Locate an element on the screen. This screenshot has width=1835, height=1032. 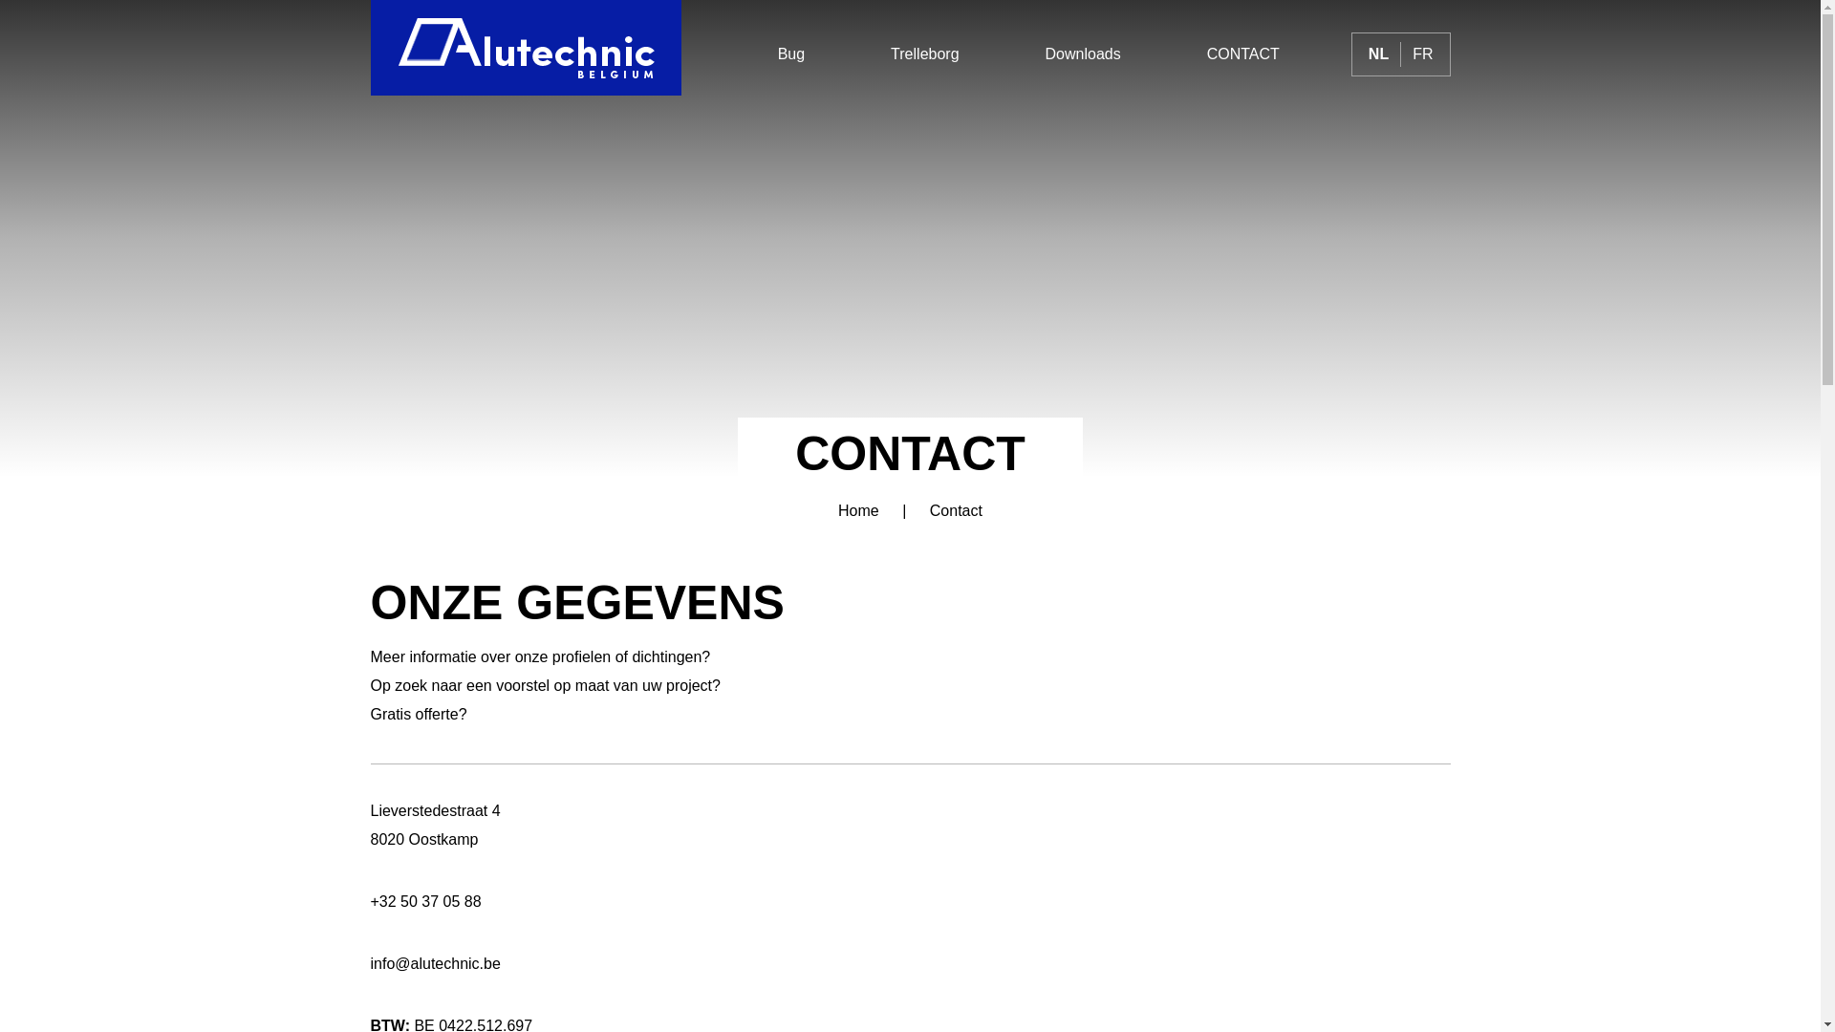
Trelleborg is located at coordinates (925, 54).